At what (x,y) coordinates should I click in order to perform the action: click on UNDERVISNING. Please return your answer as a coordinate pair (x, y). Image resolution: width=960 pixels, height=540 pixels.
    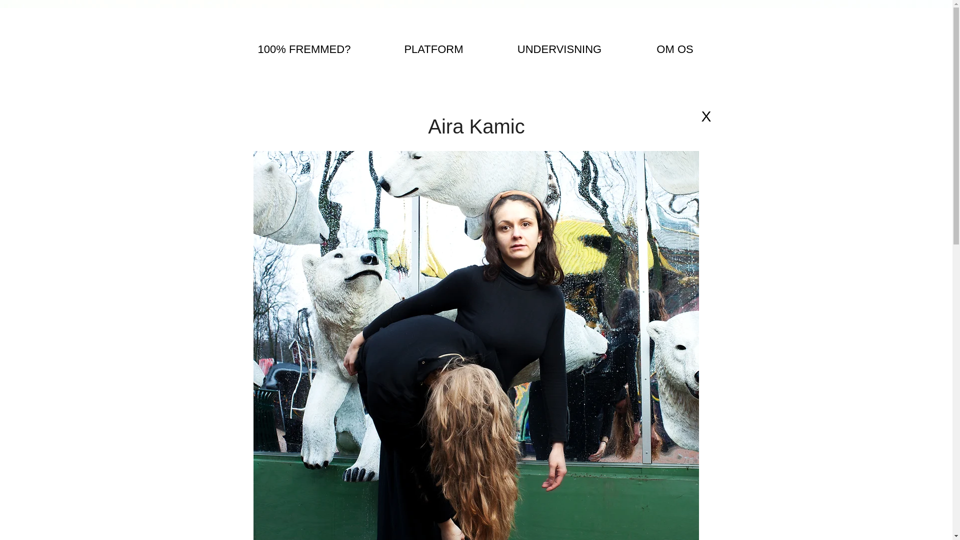
    Looking at the image, I should click on (559, 49).